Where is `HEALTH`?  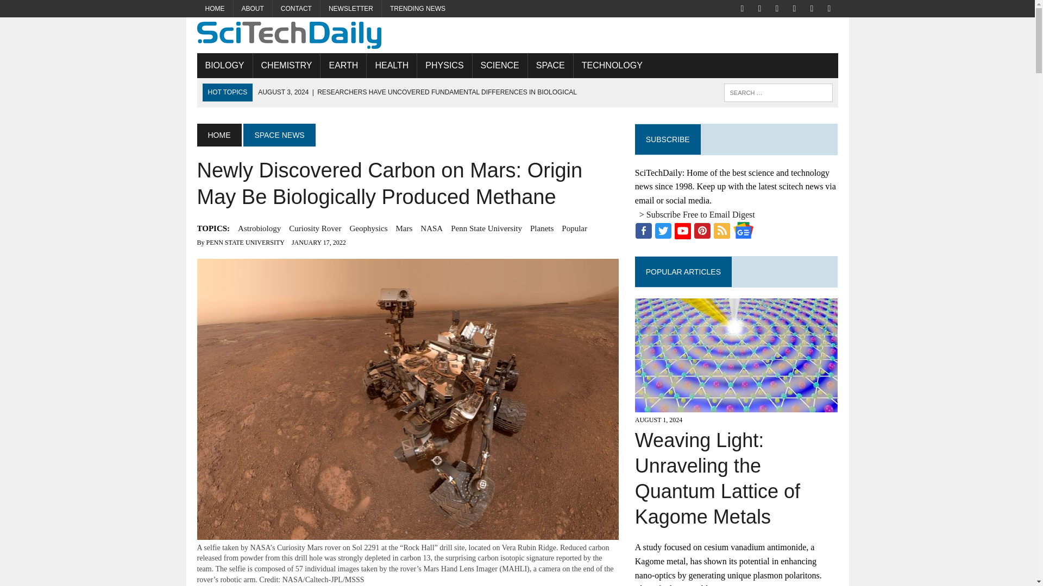 HEALTH is located at coordinates (391, 65).